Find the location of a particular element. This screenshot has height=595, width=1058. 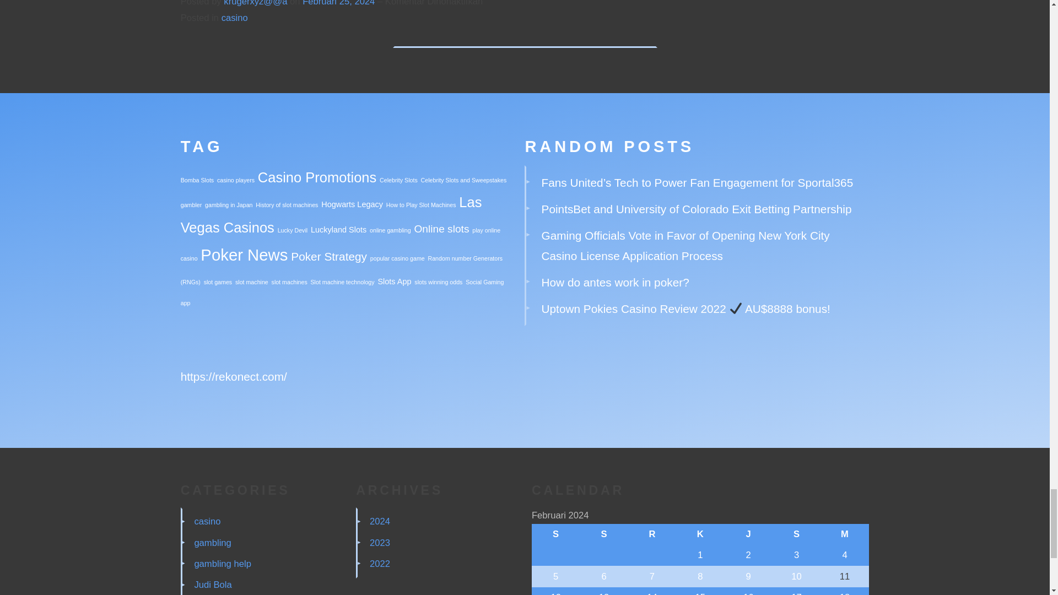

Rabu is located at coordinates (652, 534).